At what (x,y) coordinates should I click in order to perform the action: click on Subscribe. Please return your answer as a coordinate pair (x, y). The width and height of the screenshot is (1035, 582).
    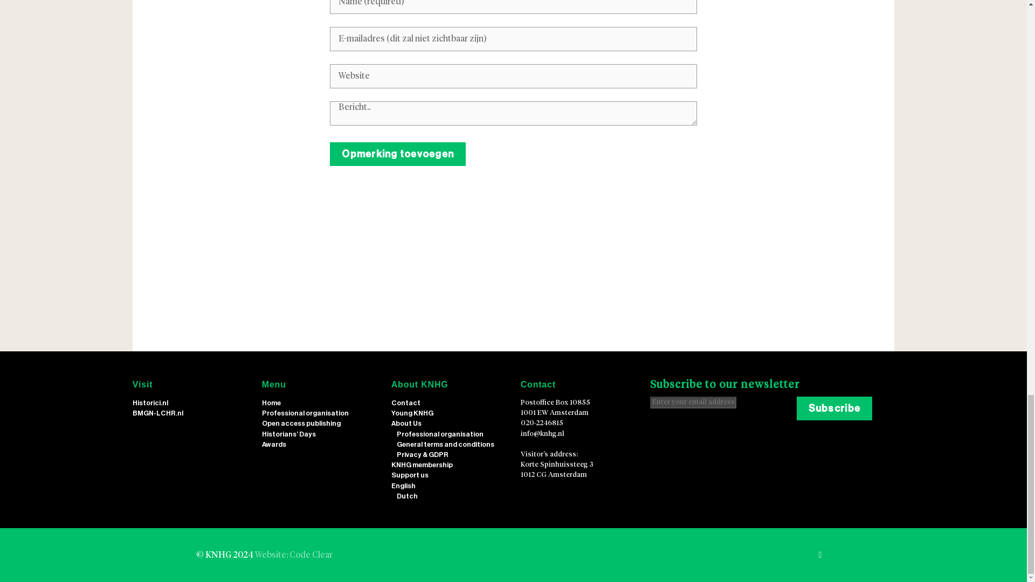
    Looking at the image, I should click on (834, 408).